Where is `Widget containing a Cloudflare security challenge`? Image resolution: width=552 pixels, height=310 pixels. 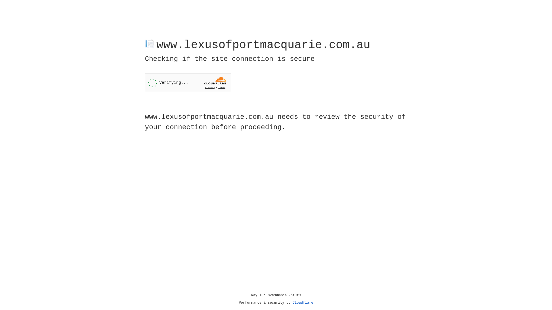
Widget containing a Cloudflare security challenge is located at coordinates (188, 83).